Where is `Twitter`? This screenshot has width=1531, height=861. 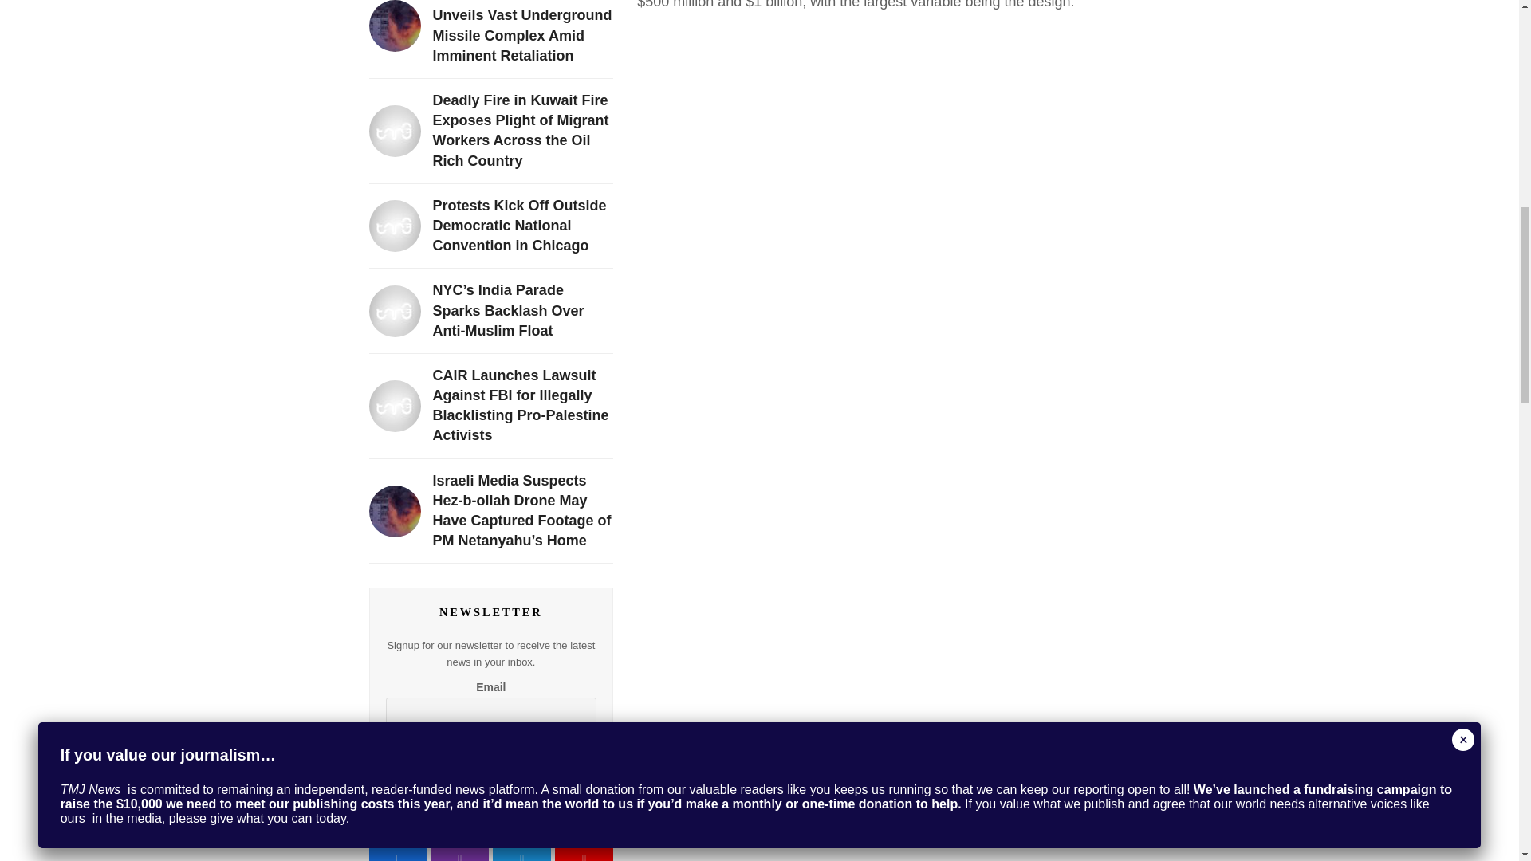 Twitter is located at coordinates (521, 853).